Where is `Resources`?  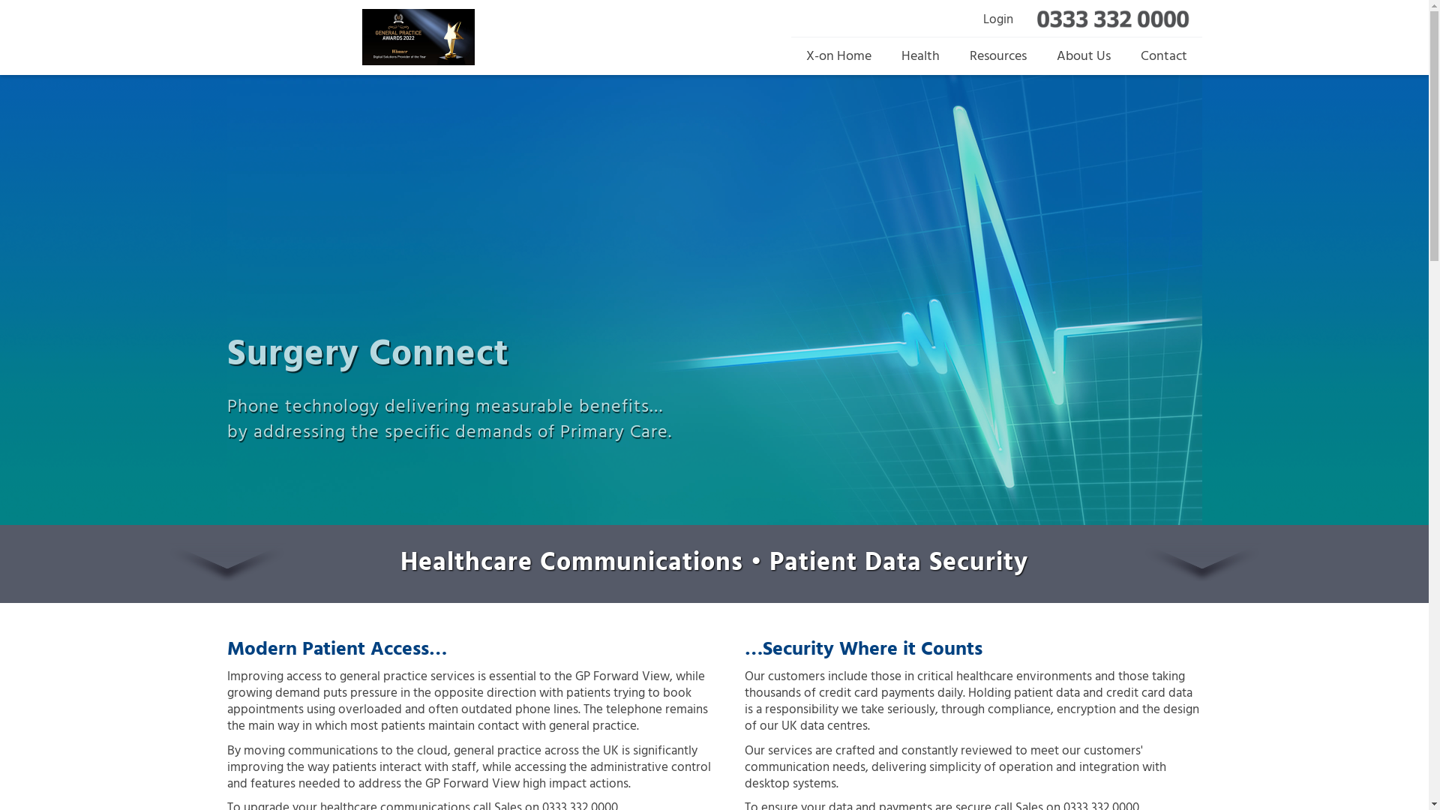 Resources is located at coordinates (997, 57).